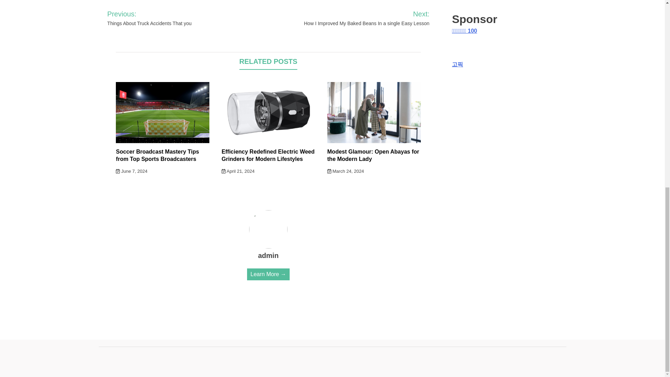 This screenshot has height=377, width=670. I want to click on April 21, 2024, so click(238, 171).